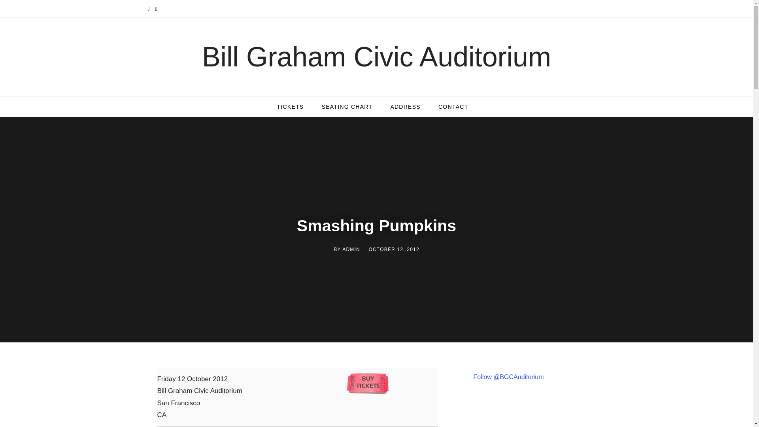  I want to click on Bill Graham Civic Auditorium Tickets, so click(290, 107).